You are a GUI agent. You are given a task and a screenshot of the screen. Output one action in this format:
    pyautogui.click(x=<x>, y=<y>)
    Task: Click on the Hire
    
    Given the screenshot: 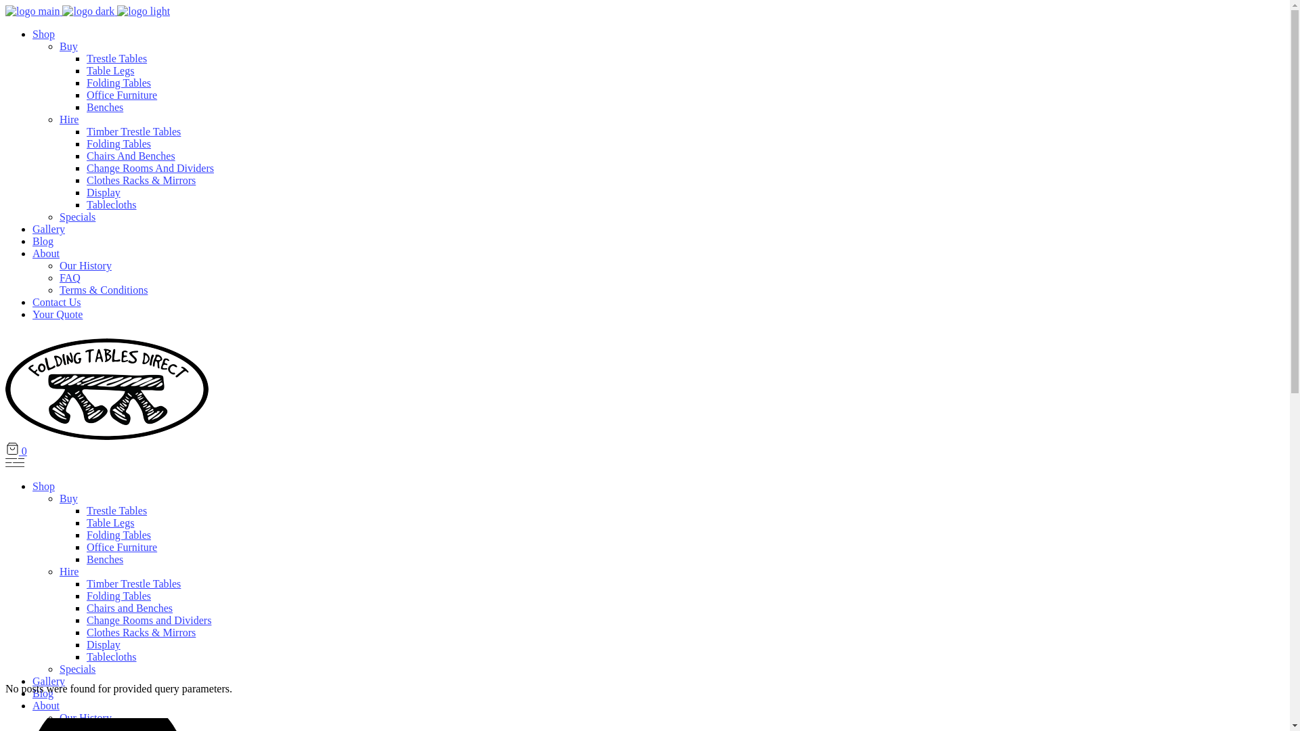 What is the action you would take?
    pyautogui.click(x=69, y=571)
    